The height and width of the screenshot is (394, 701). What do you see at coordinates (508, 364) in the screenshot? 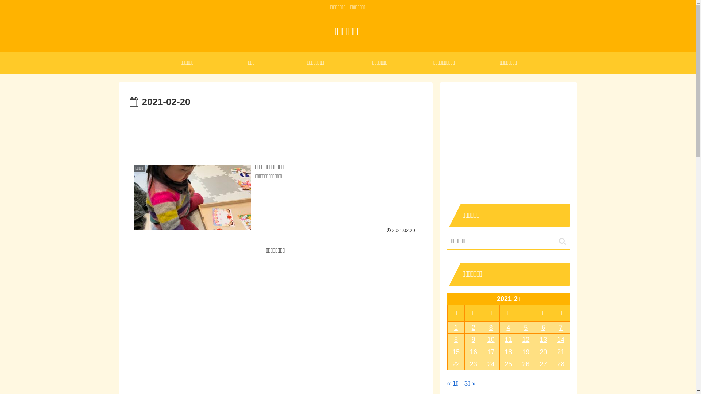
I see `25` at bounding box center [508, 364].